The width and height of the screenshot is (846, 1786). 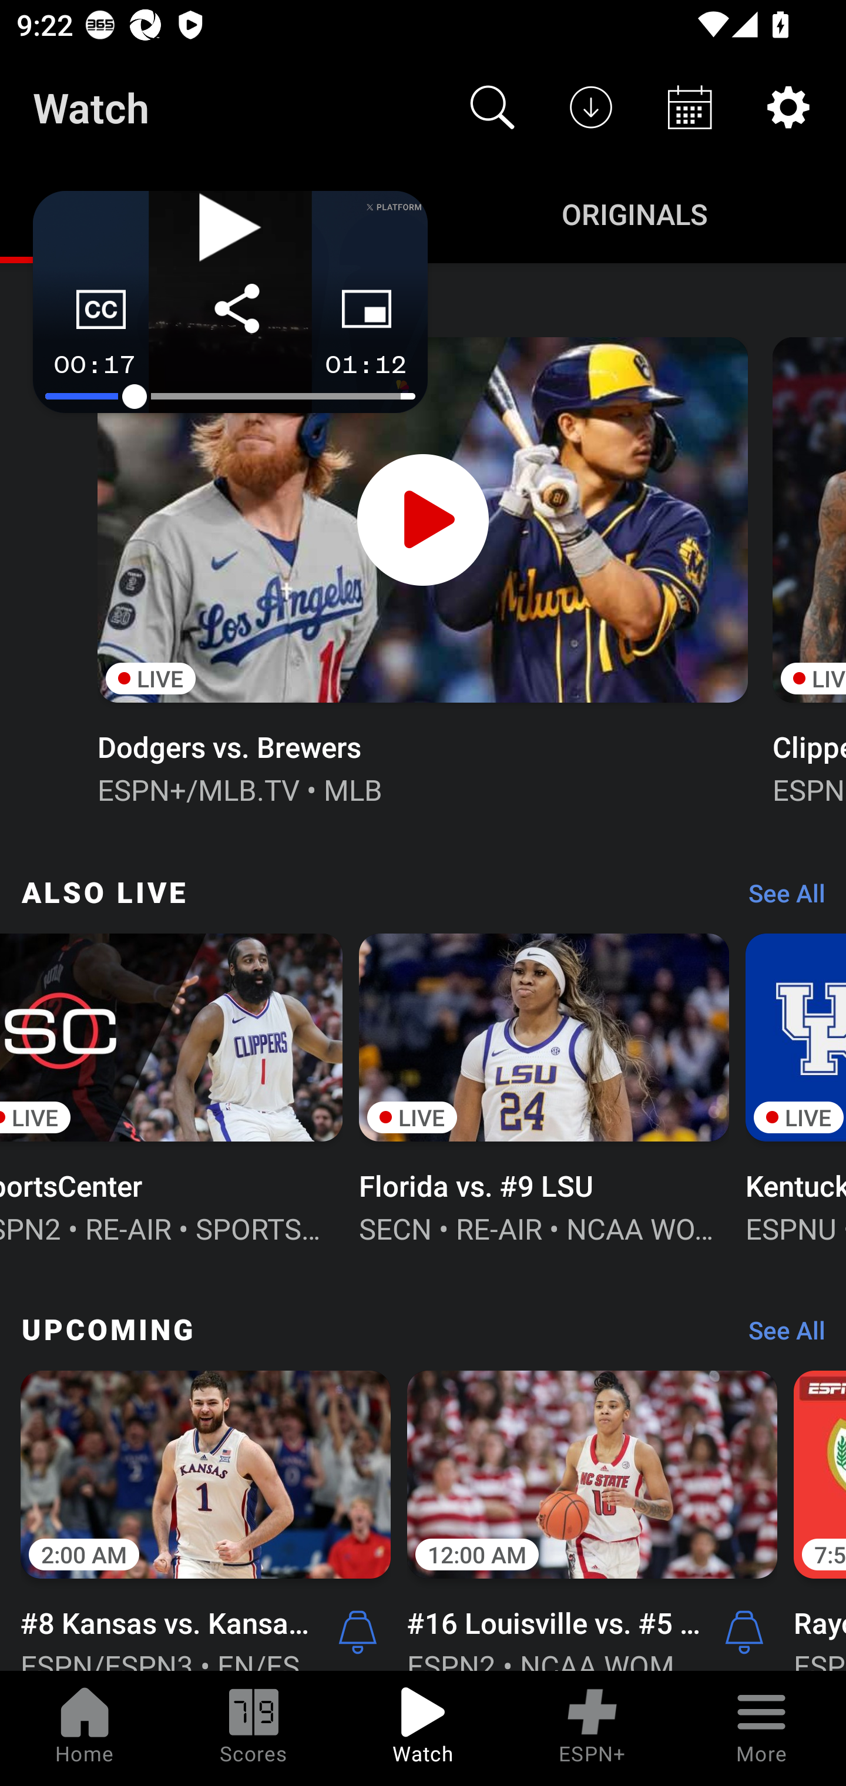 What do you see at coordinates (422, 569) in the screenshot?
I see ` LIVE Dodgers vs. Brewers ESPN+/MLB.TV • MLB` at bounding box center [422, 569].